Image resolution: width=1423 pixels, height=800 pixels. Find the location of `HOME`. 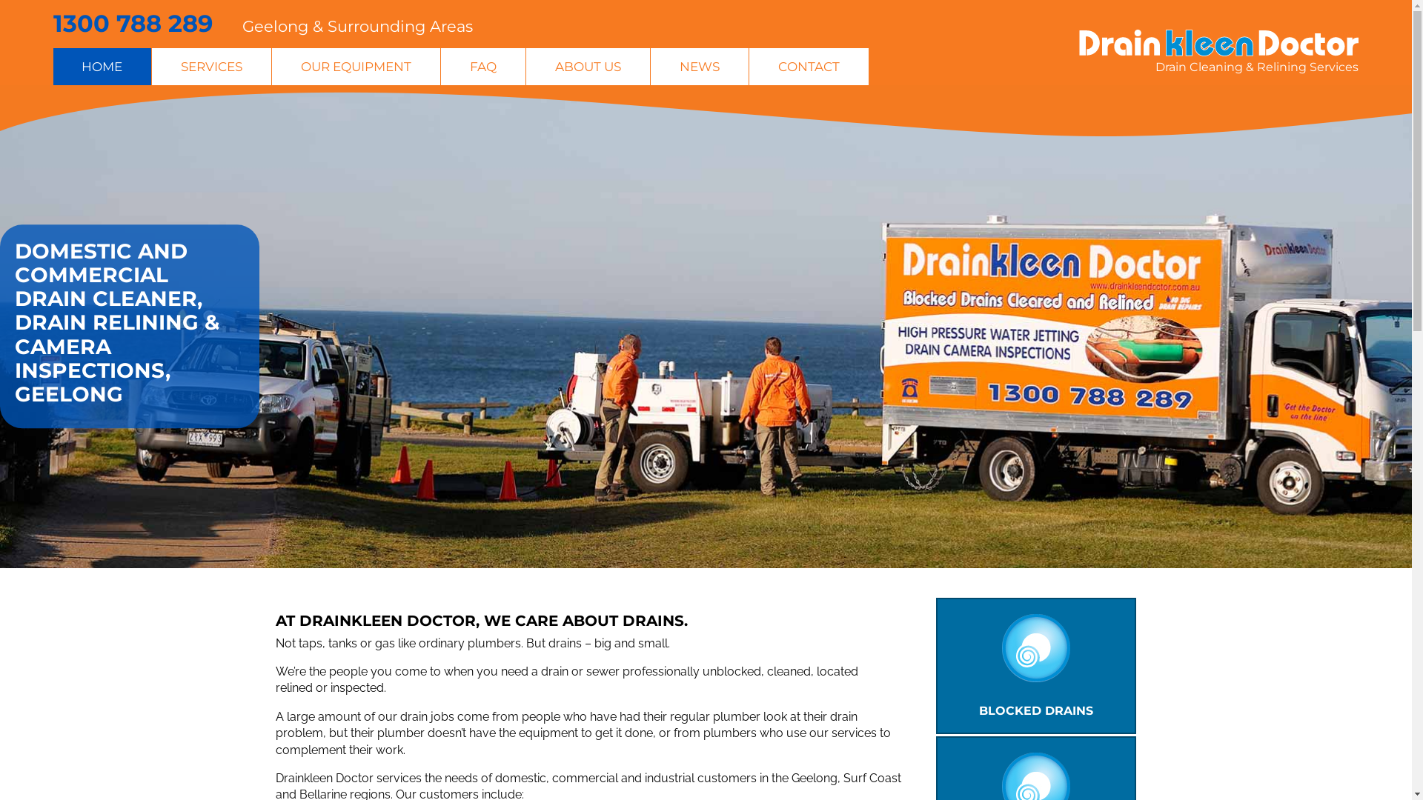

HOME is located at coordinates (102, 67).